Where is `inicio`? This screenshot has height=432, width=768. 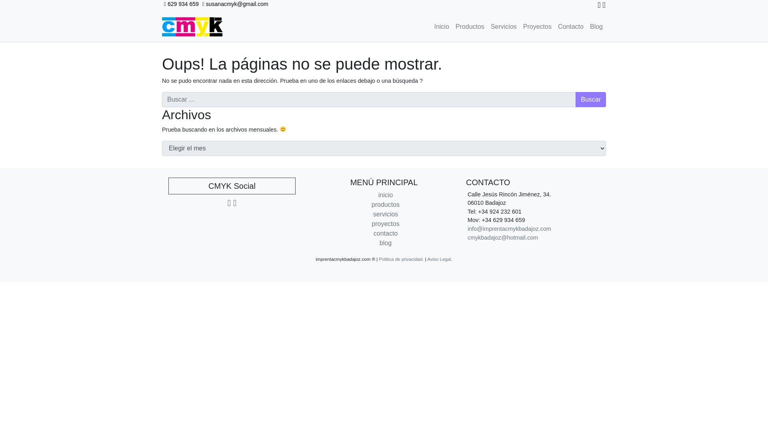
inicio is located at coordinates (386, 195).